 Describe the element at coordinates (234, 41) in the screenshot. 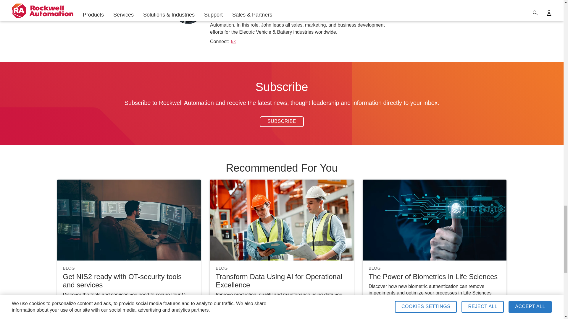

I see `email social icon` at that location.